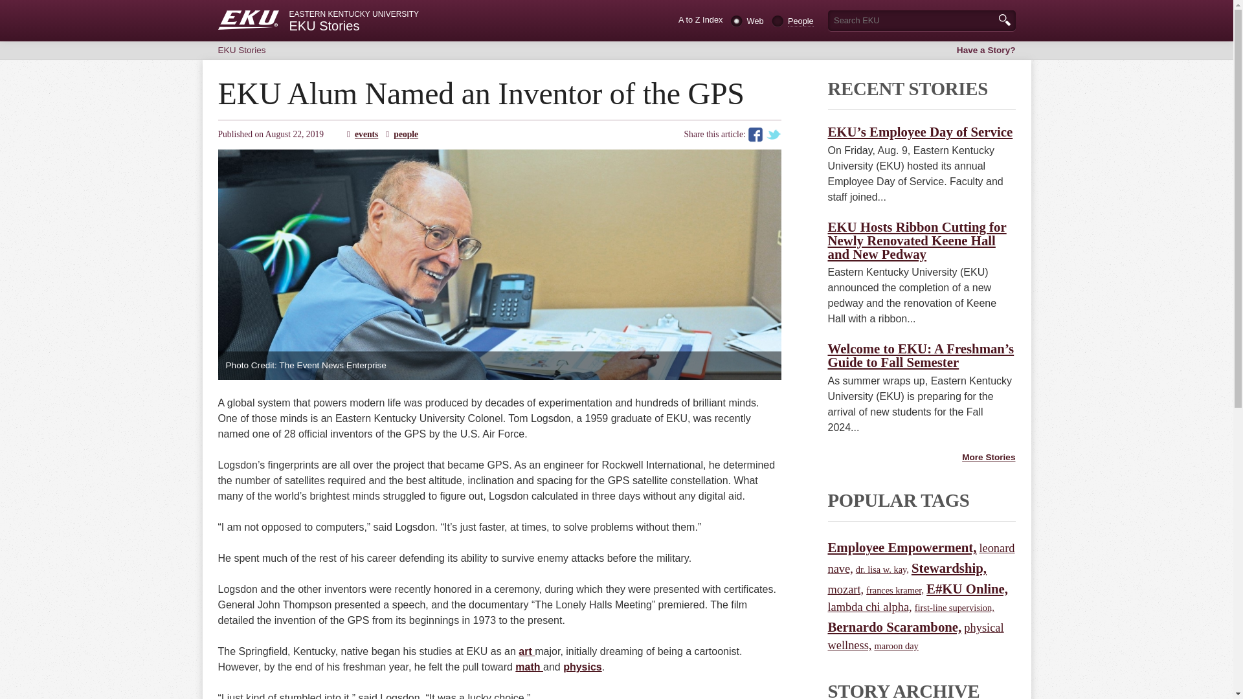 The height and width of the screenshot is (699, 1243). Describe the element at coordinates (241, 50) in the screenshot. I see `EKU Stories` at that location.